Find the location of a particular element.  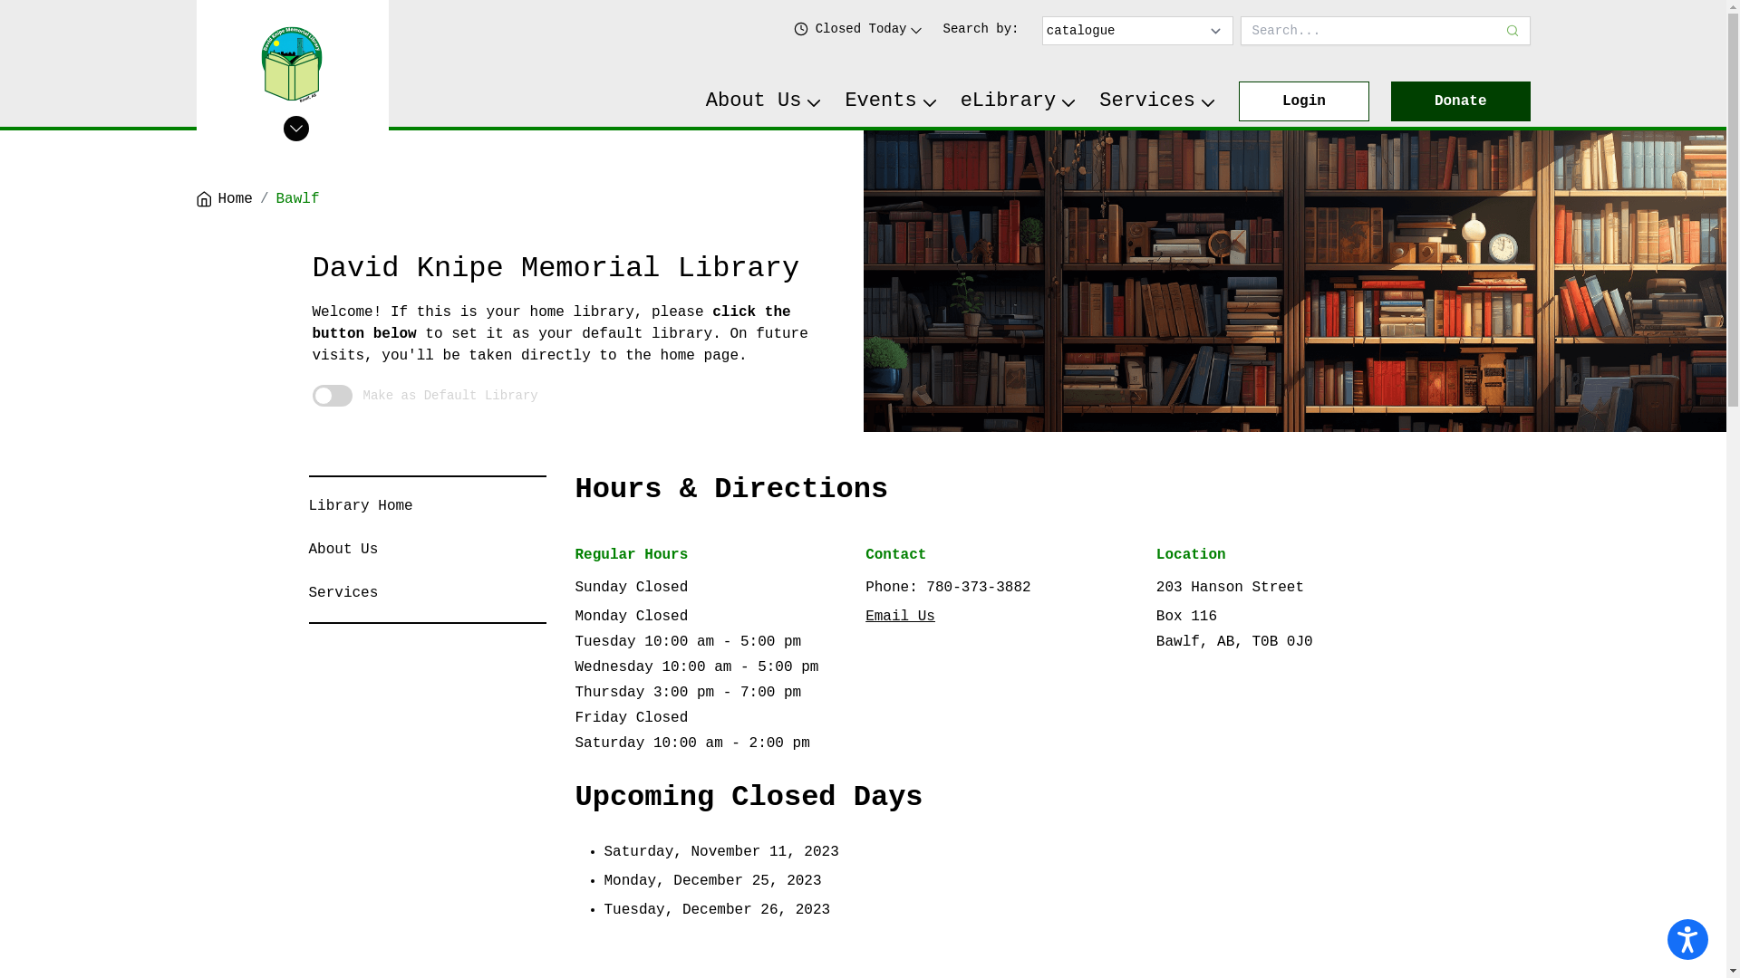

Donate is located at coordinates (1461, 101).